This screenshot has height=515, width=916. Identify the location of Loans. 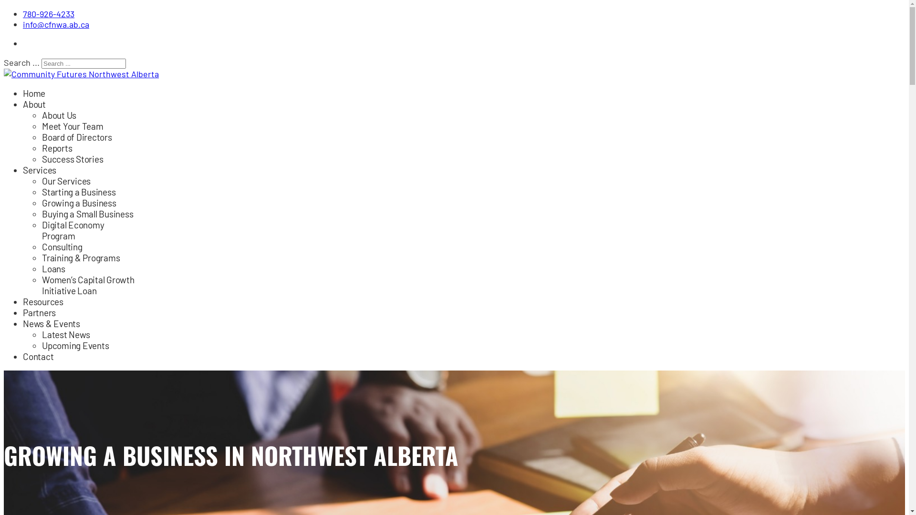
(53, 269).